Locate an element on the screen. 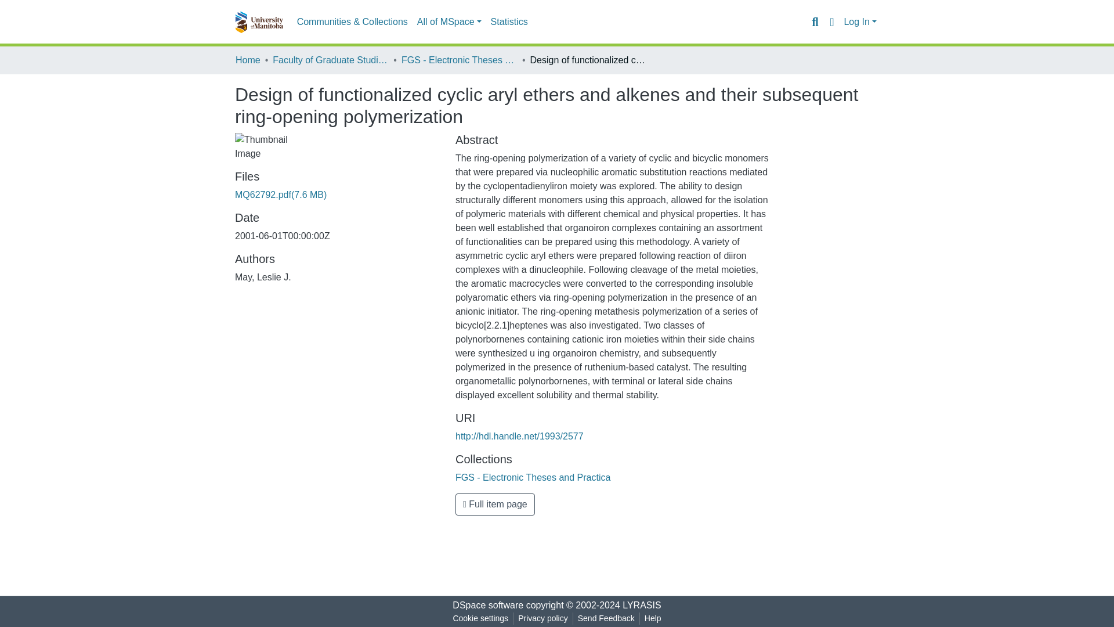 Image resolution: width=1114 pixels, height=627 pixels. LYRASIS is located at coordinates (642, 605).